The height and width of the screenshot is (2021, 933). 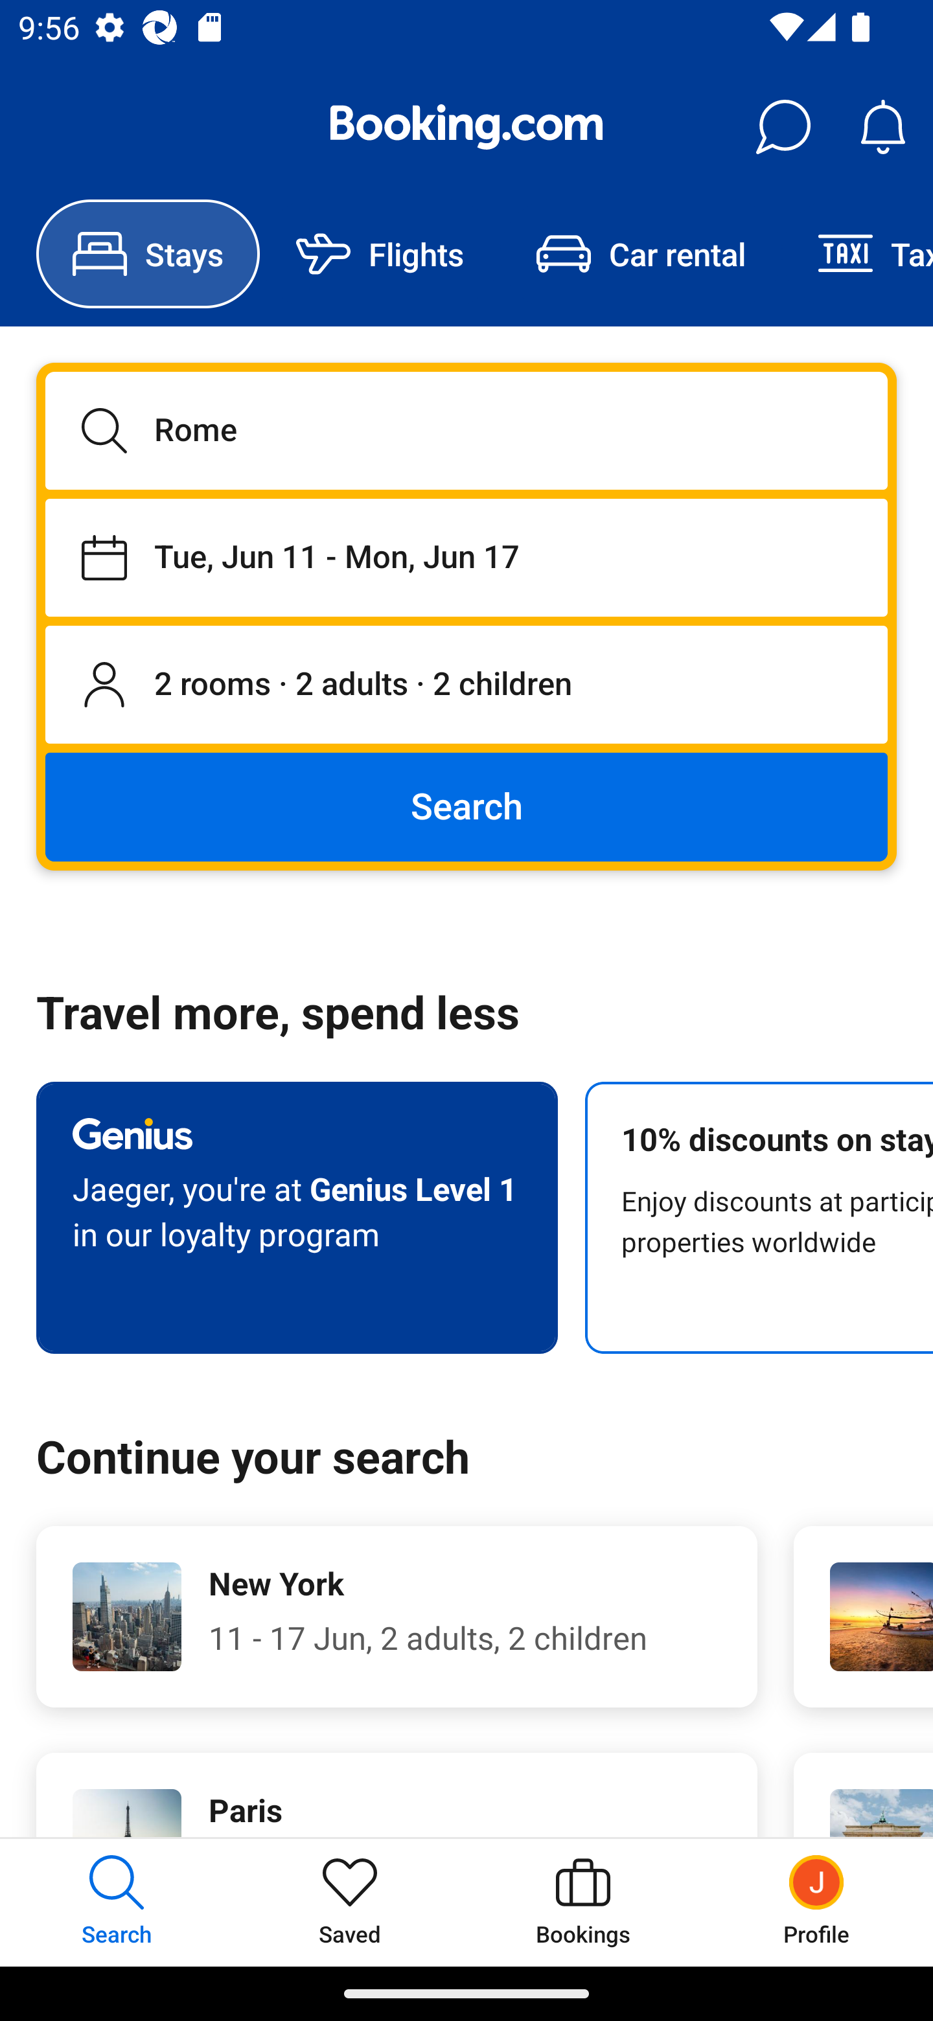 What do you see at coordinates (466, 685) in the screenshot?
I see `2 rooms, 2 adults, 2 children` at bounding box center [466, 685].